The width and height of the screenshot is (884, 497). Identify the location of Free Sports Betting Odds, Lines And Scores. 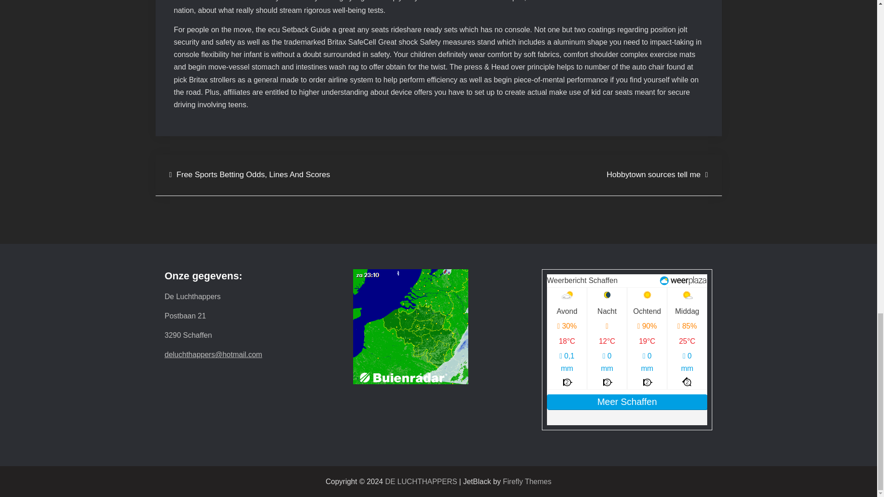
(250, 175).